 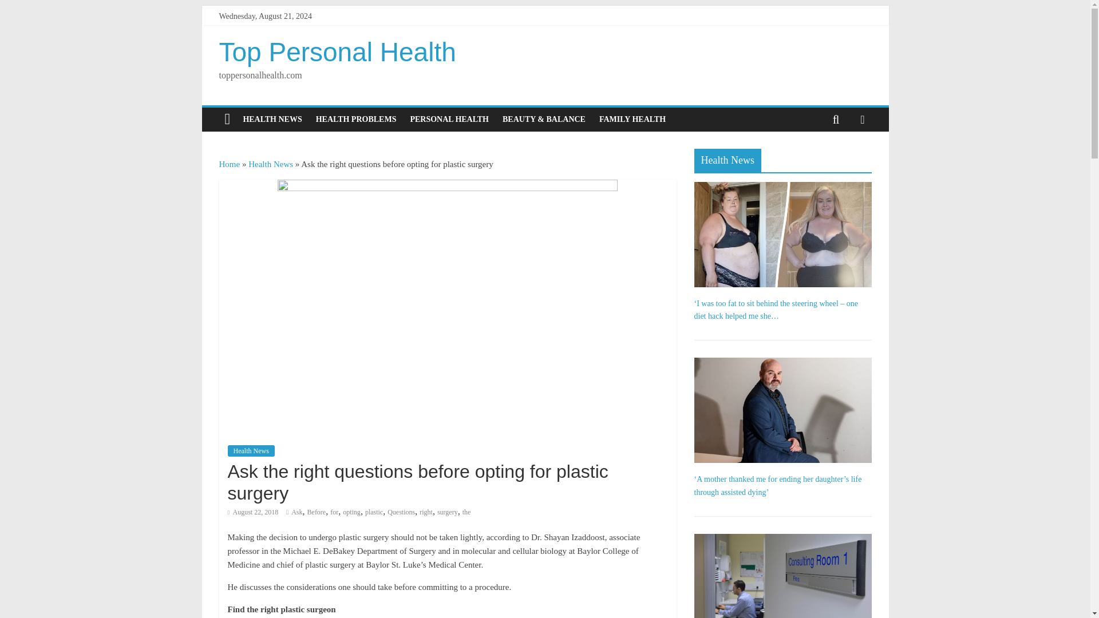 What do you see at coordinates (449, 119) in the screenshot?
I see `PERSONAL HEALTH` at bounding box center [449, 119].